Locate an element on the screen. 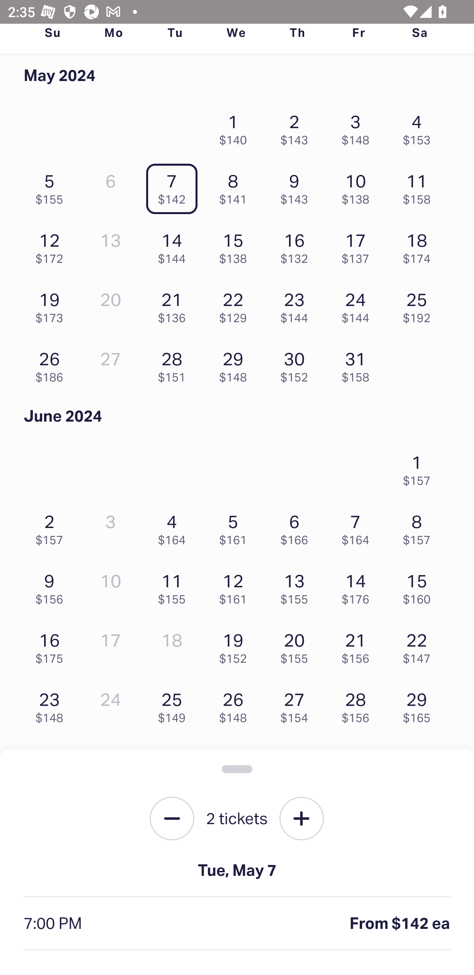  10 $138 is located at coordinates (358, 186).